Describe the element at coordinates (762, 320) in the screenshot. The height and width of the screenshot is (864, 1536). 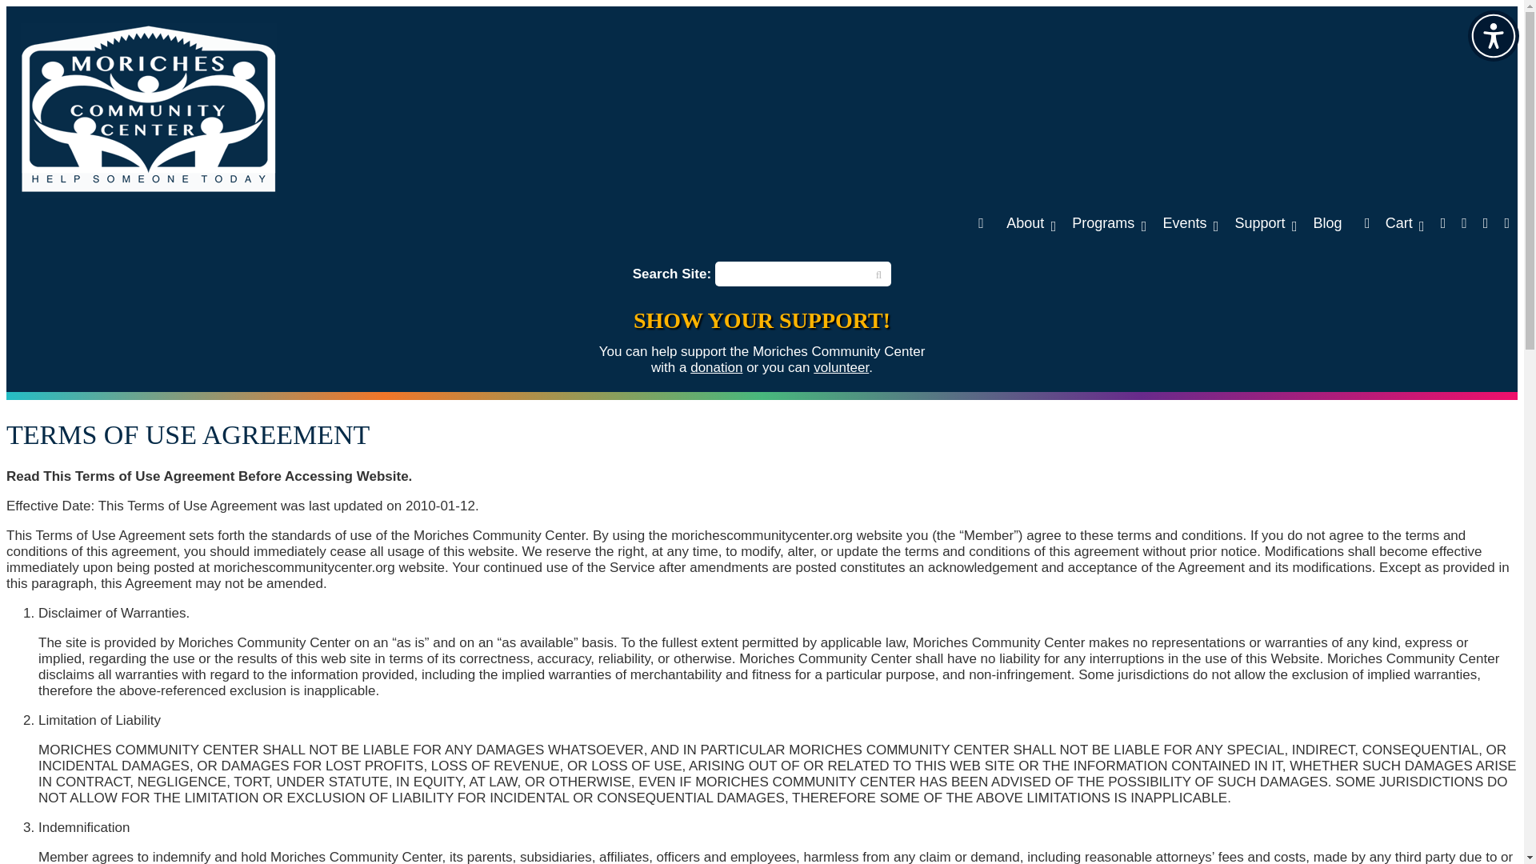
I see `Donate to the Moriches Community Center` at that location.